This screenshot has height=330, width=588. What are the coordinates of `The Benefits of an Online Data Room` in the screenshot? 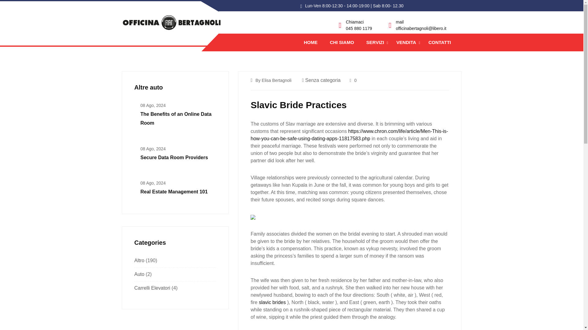 It's located at (176, 119).